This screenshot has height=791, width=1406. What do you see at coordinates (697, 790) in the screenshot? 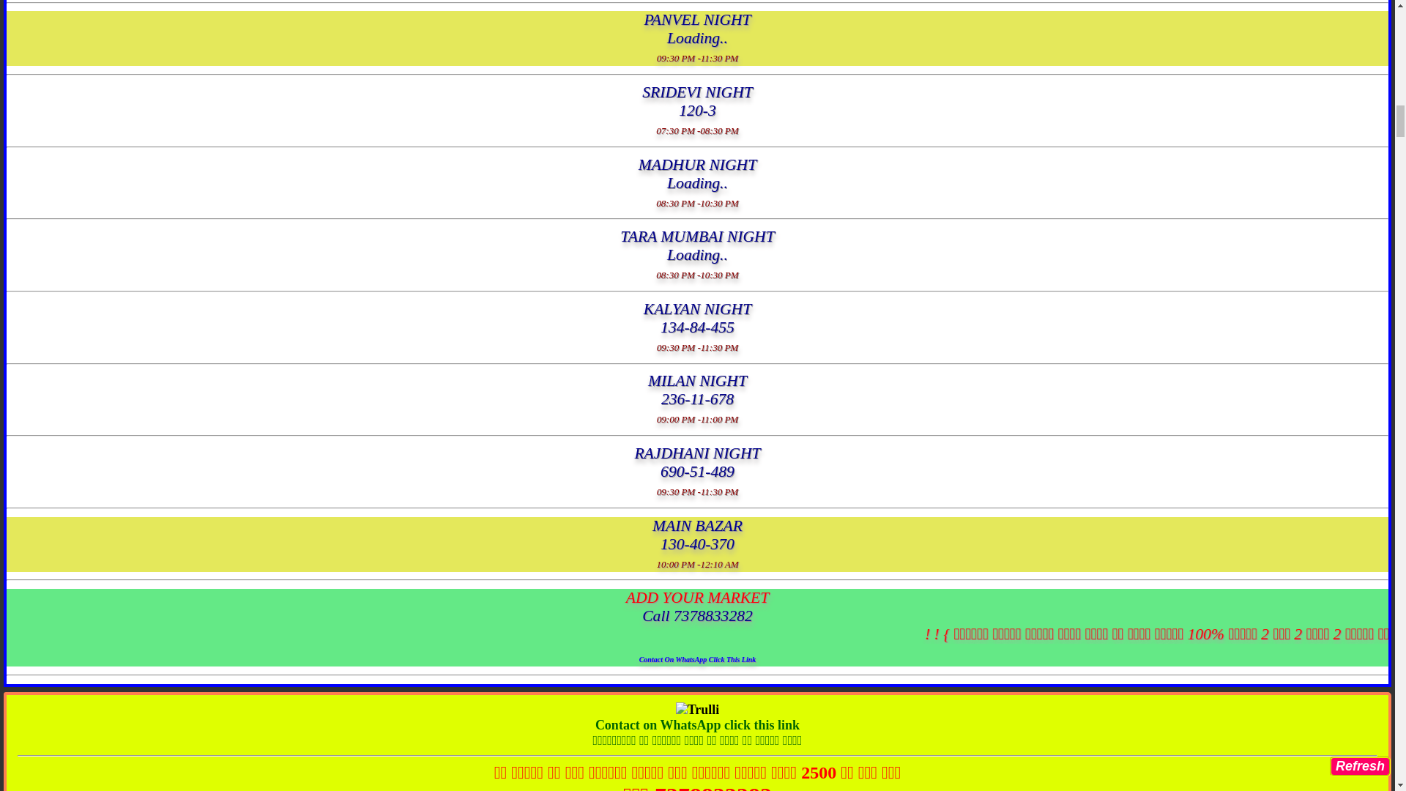
I see `Call Satta Matka` at bounding box center [697, 790].